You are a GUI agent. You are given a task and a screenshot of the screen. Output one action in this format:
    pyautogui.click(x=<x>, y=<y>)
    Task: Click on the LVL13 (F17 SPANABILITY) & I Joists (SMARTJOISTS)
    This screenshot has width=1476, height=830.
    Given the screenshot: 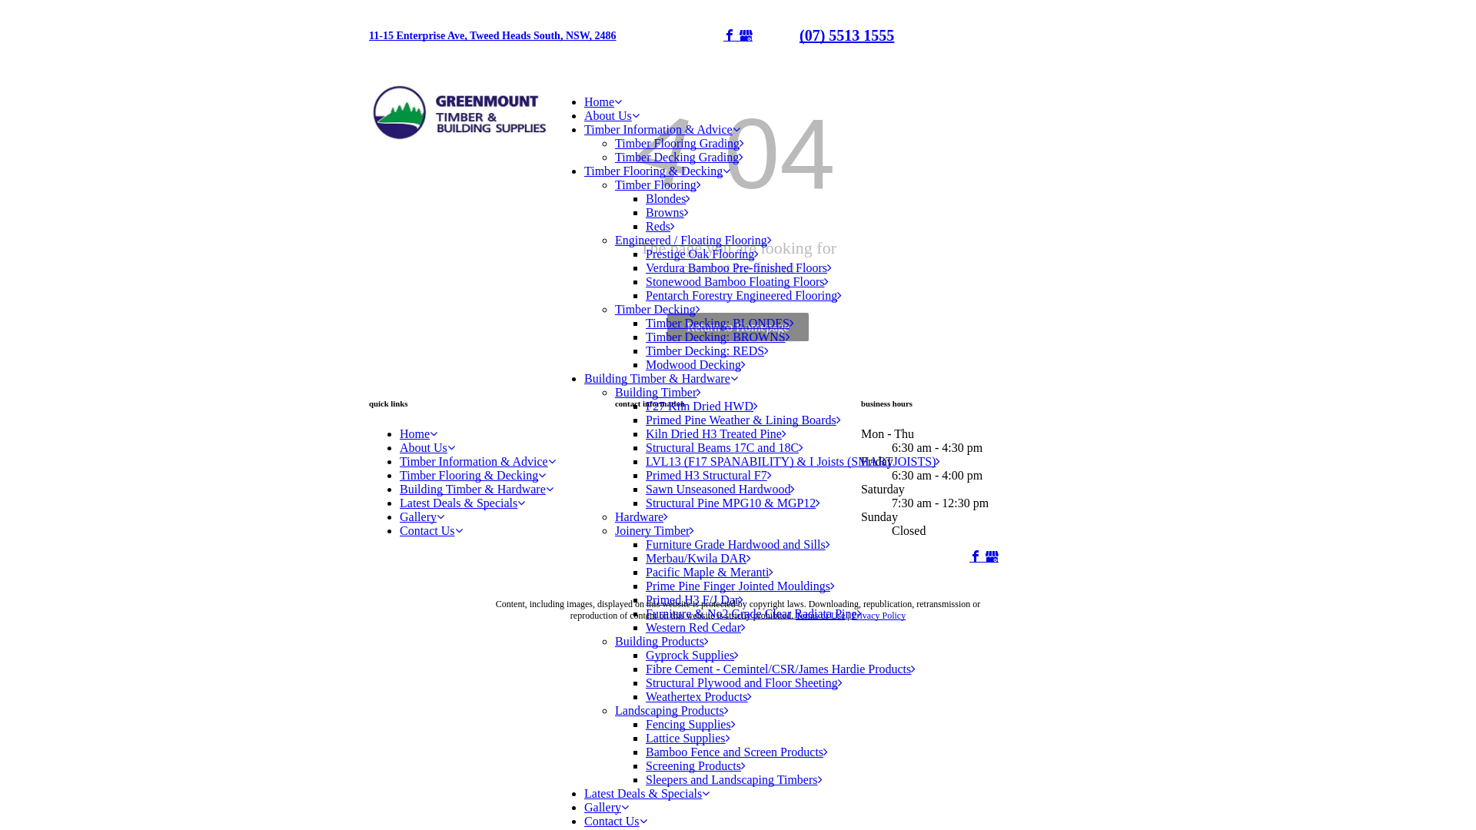 What is the action you would take?
    pyautogui.click(x=793, y=461)
    